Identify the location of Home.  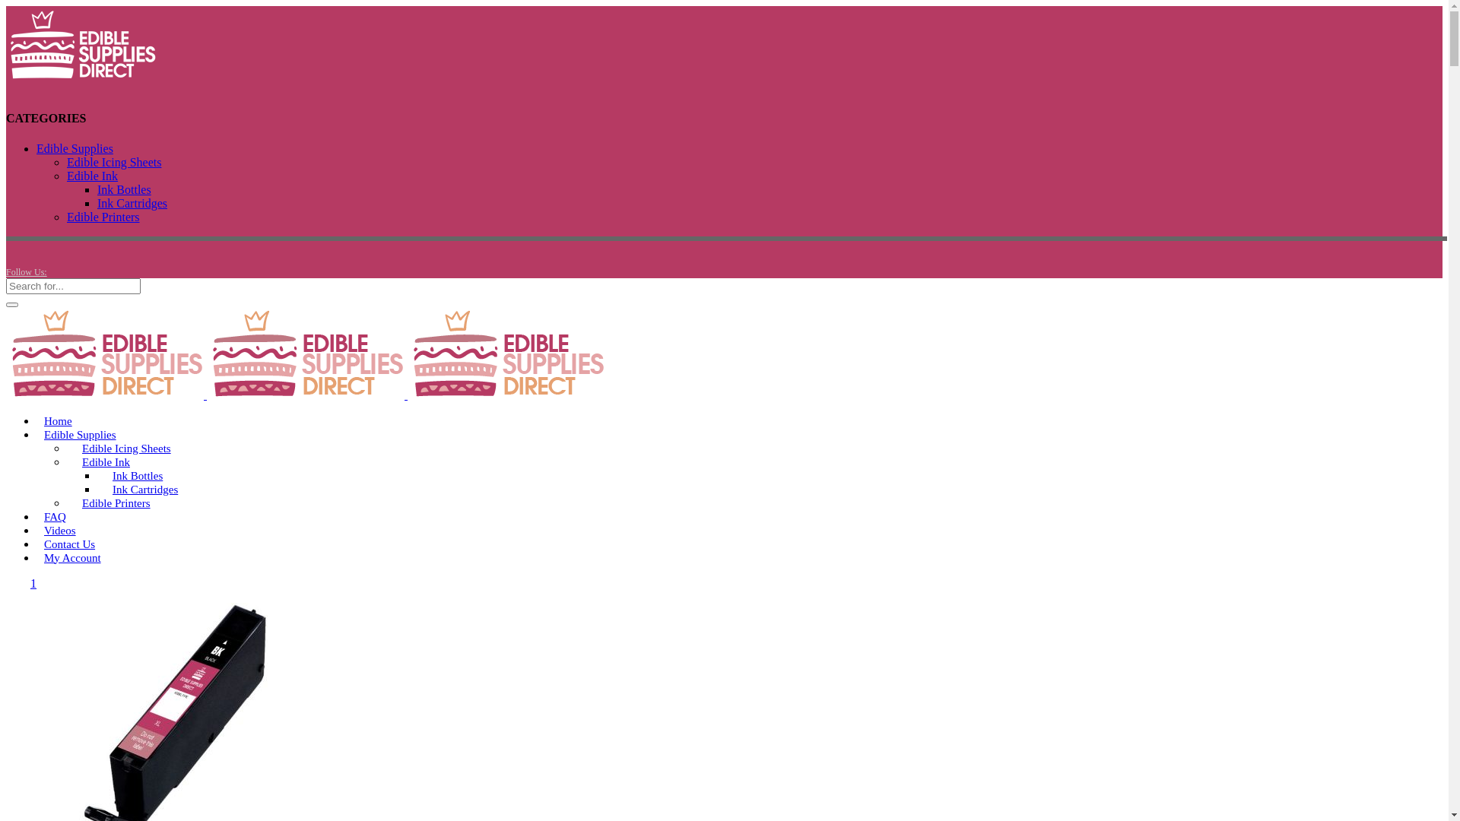
(58, 421).